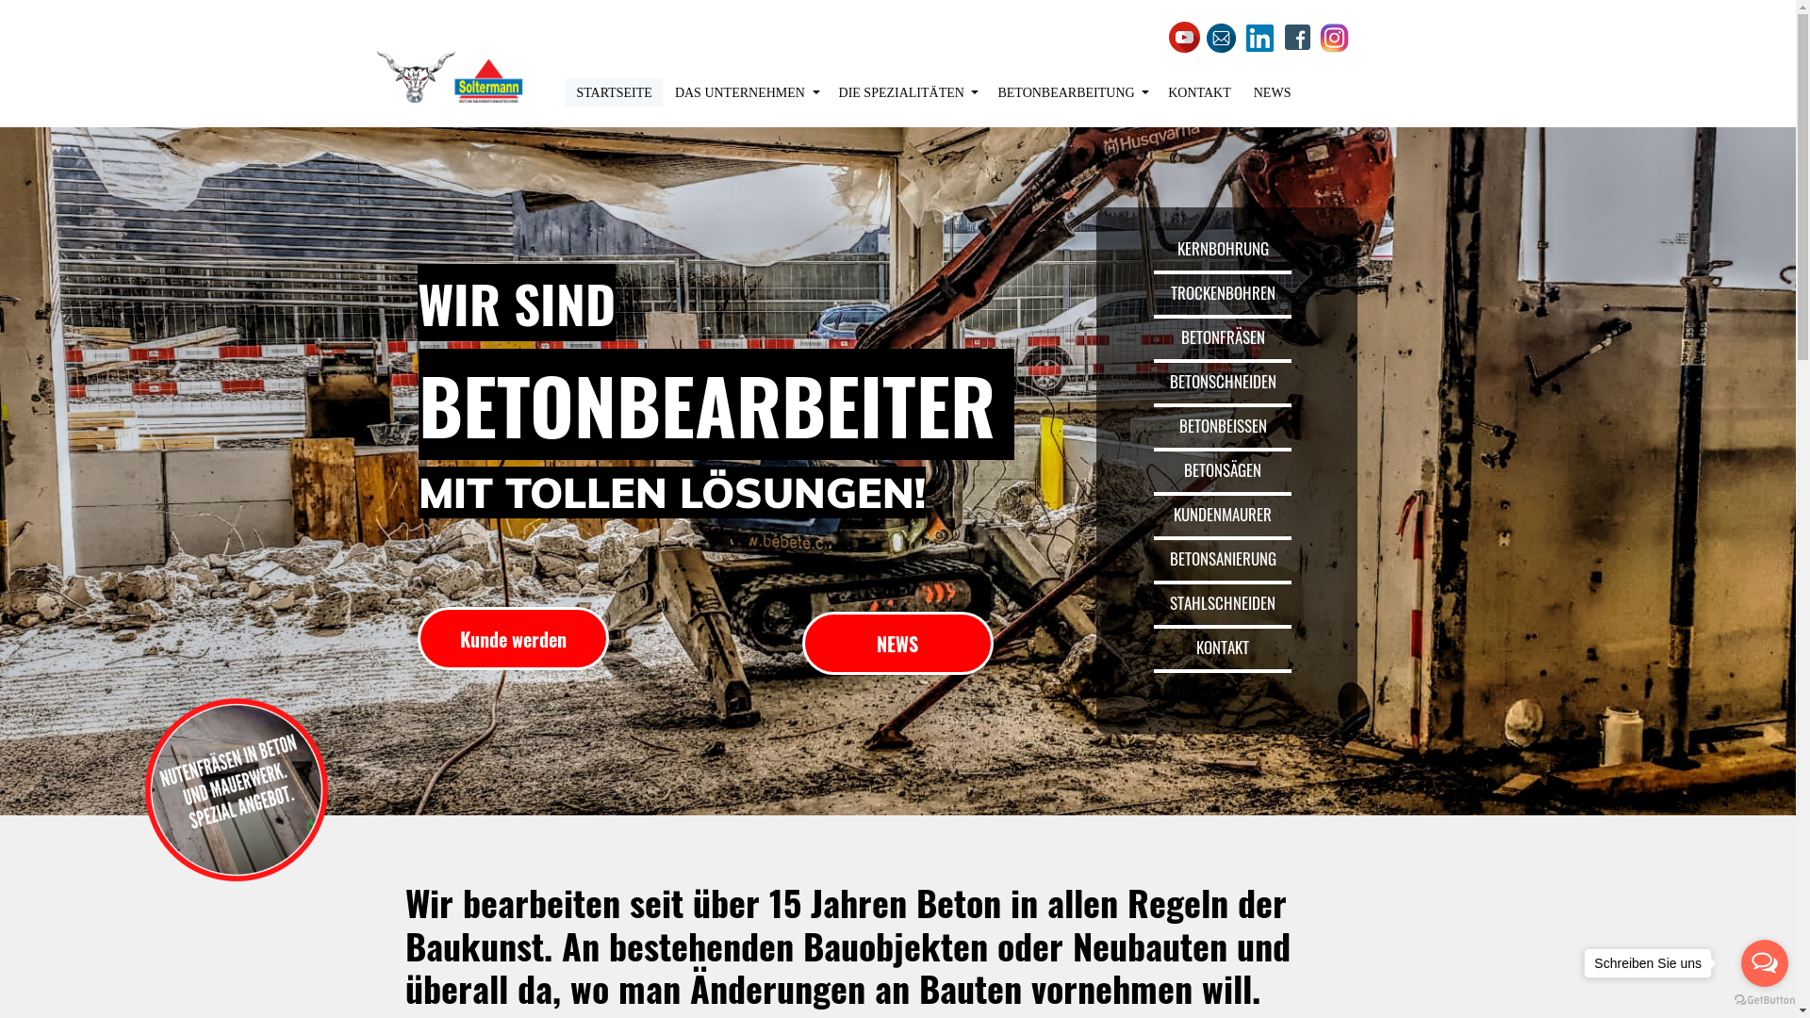 This screenshot has width=1810, height=1018. I want to click on NEWS, so click(1273, 92).